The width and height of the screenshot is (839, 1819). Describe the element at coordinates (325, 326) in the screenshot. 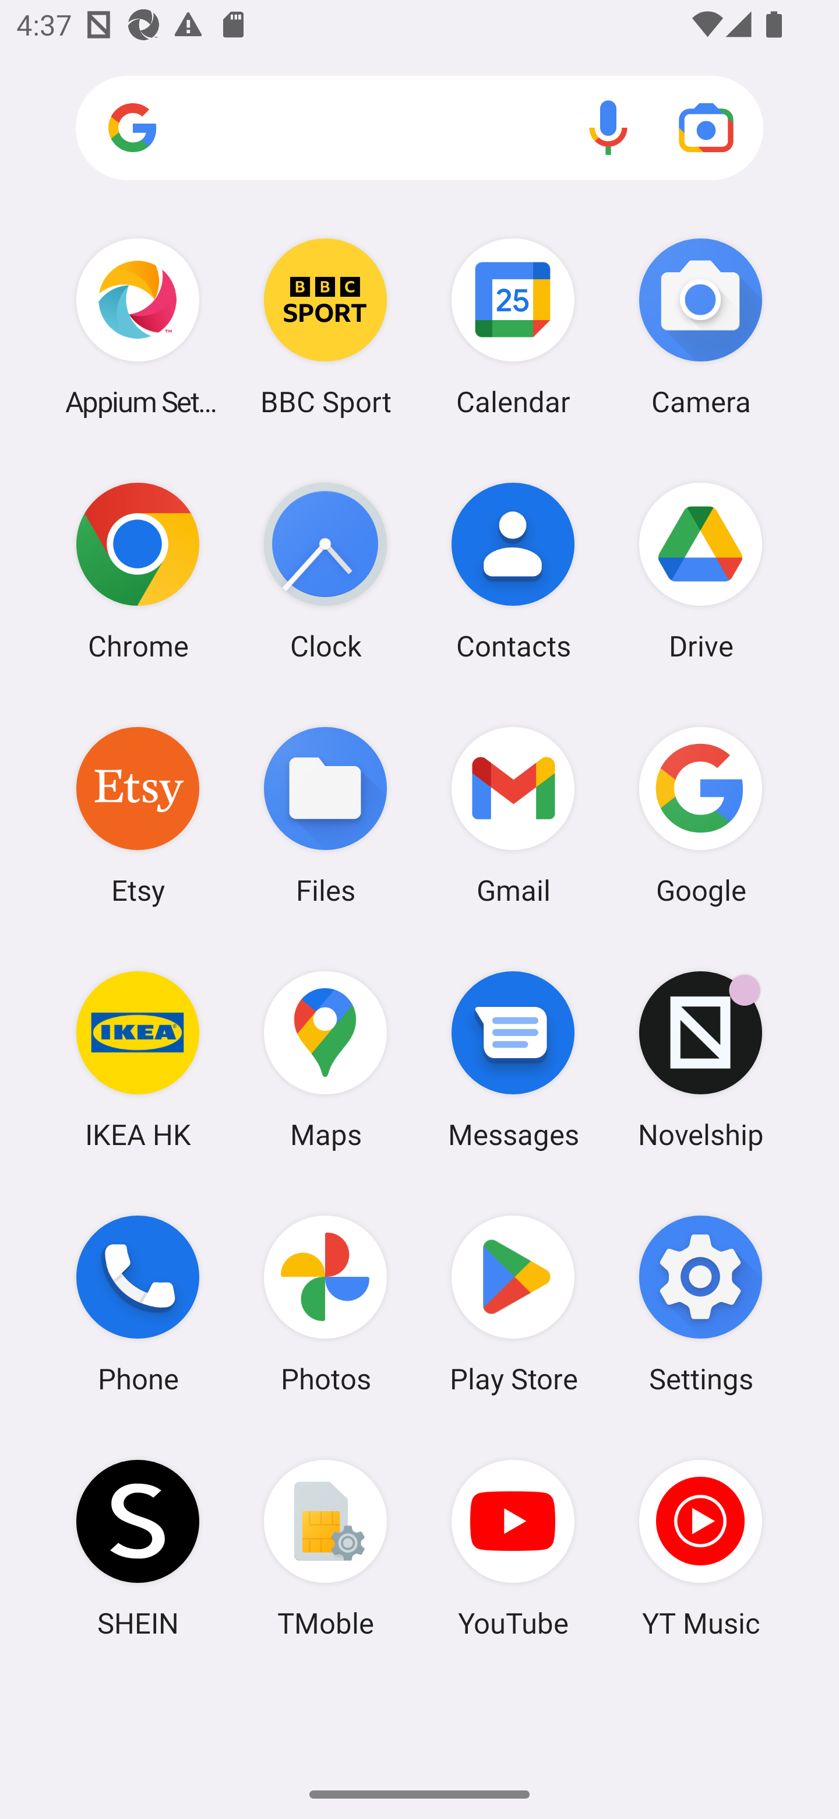

I see `BBC Sport` at that location.